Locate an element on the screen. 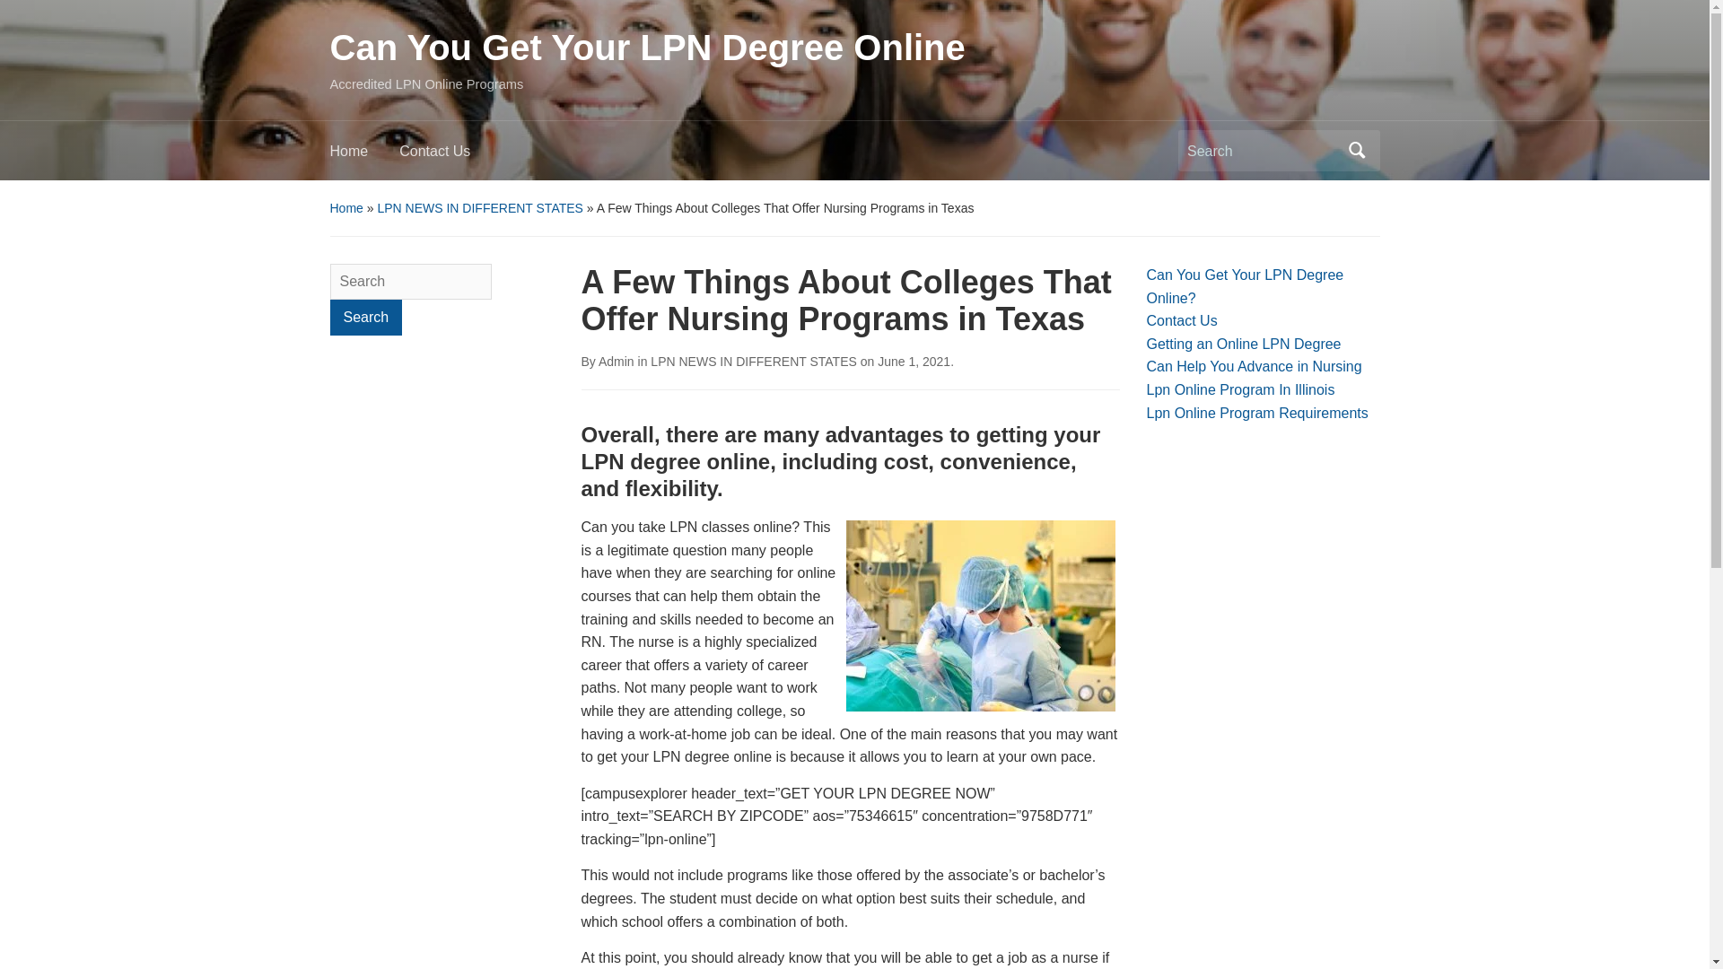  Contact Us is located at coordinates (1183, 320).